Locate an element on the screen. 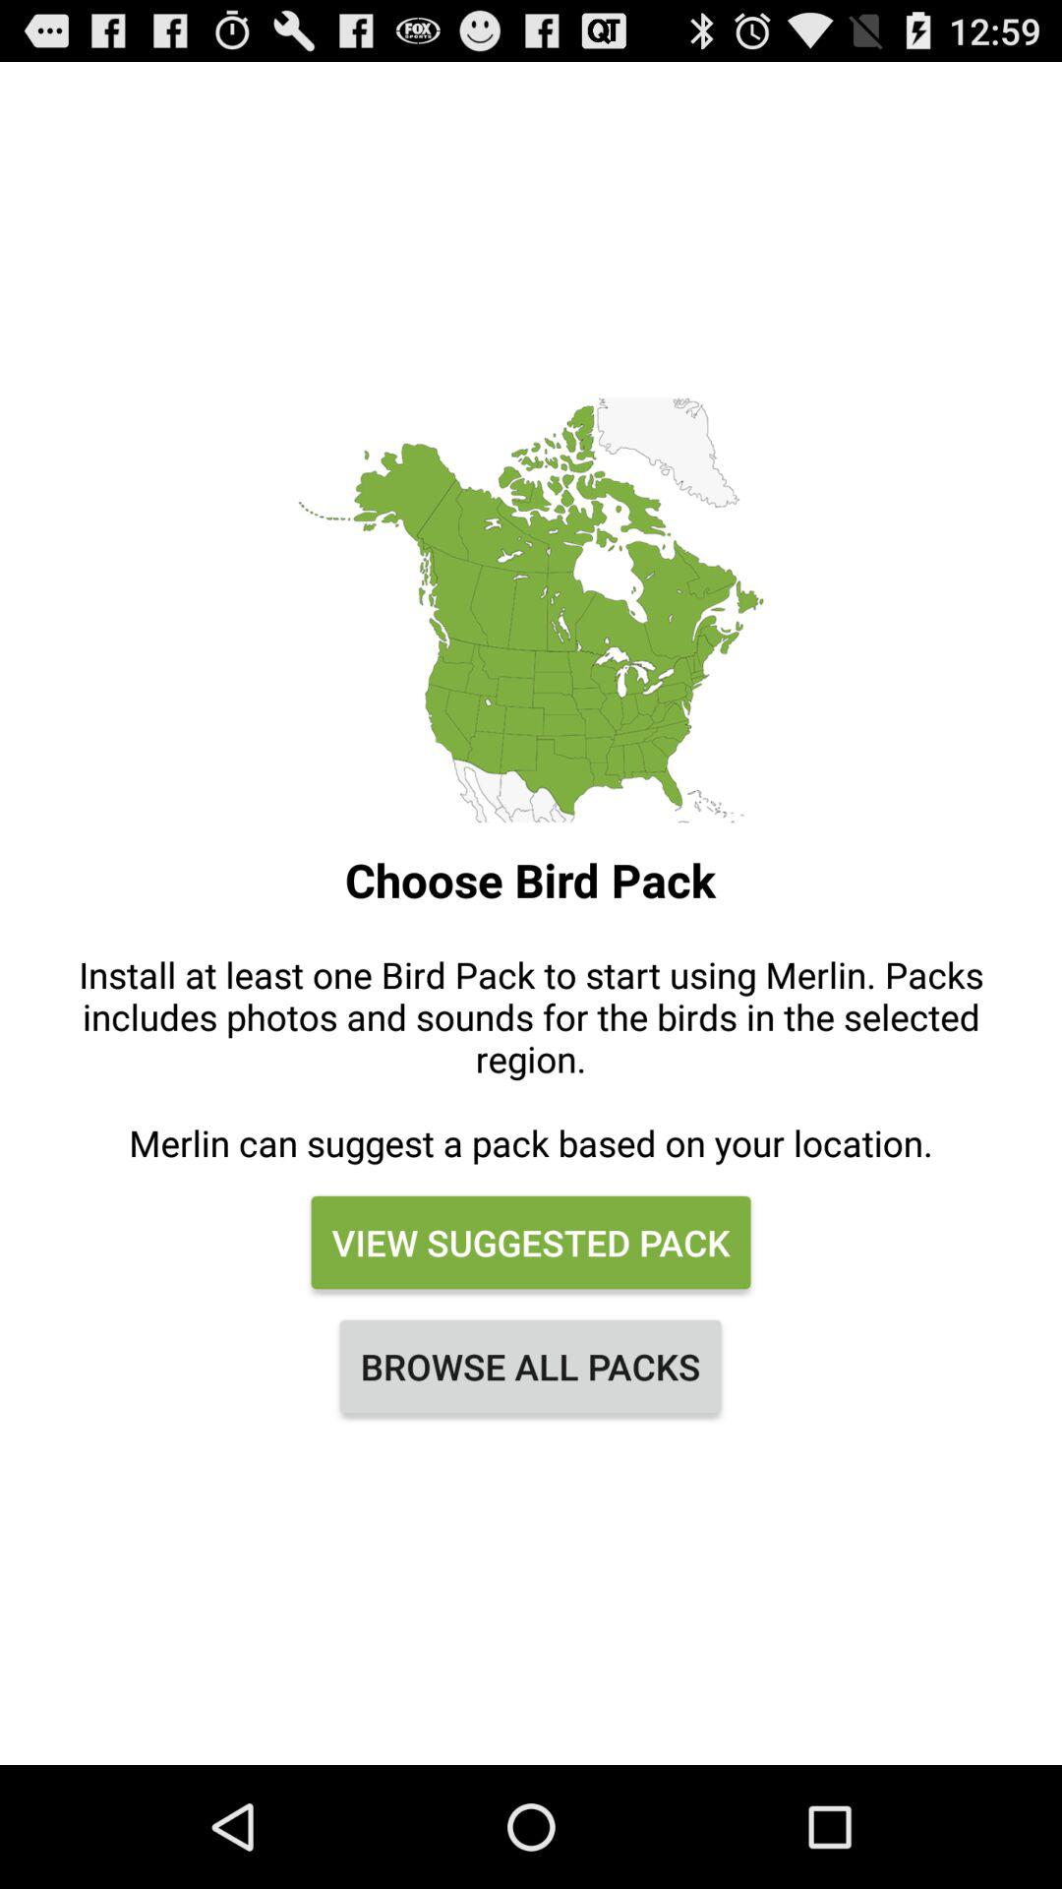  choose item below view suggested pack icon is located at coordinates (531, 1367).